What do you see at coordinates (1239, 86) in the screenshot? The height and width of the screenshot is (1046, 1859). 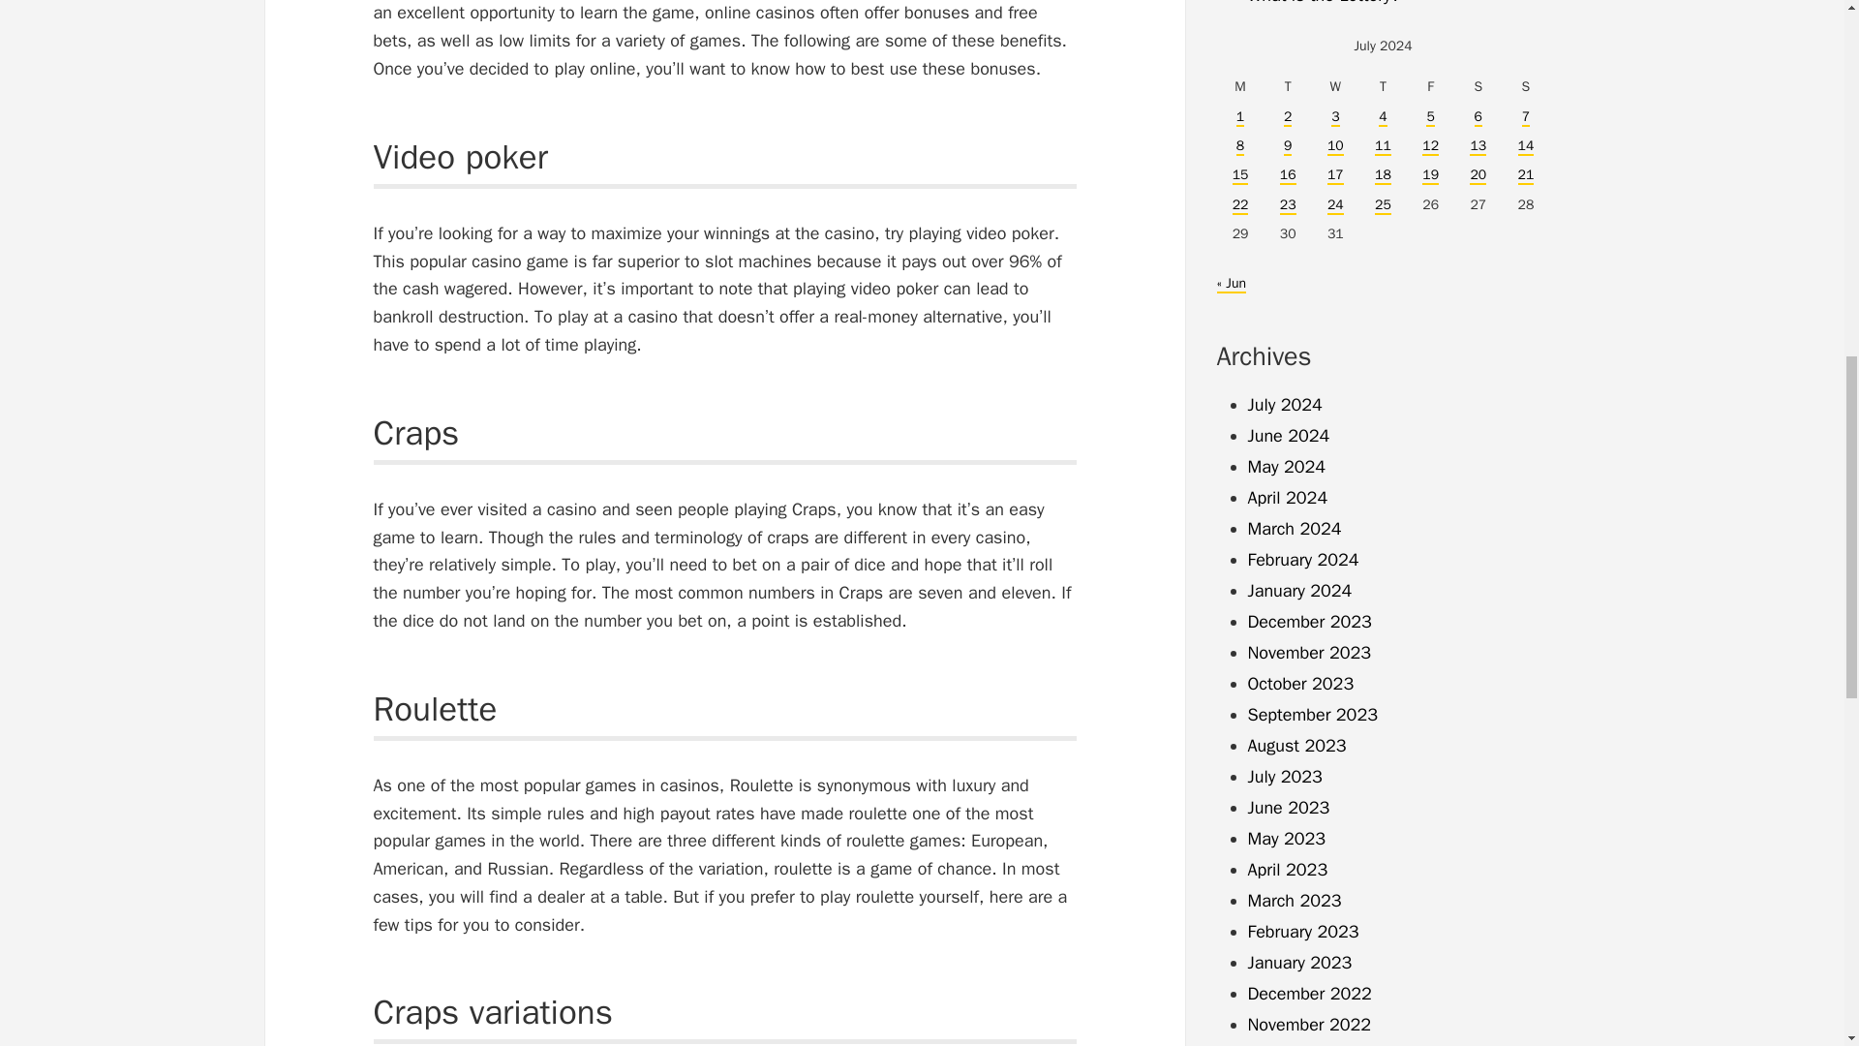 I see `Monday` at bounding box center [1239, 86].